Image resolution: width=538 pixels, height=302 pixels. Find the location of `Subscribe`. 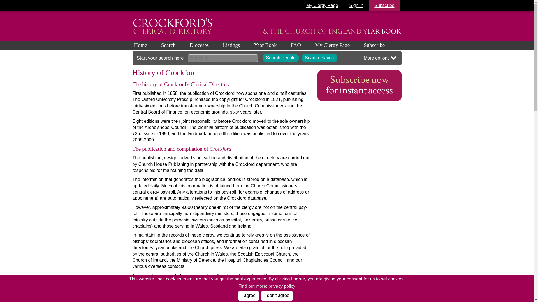

Subscribe is located at coordinates (384, 6).